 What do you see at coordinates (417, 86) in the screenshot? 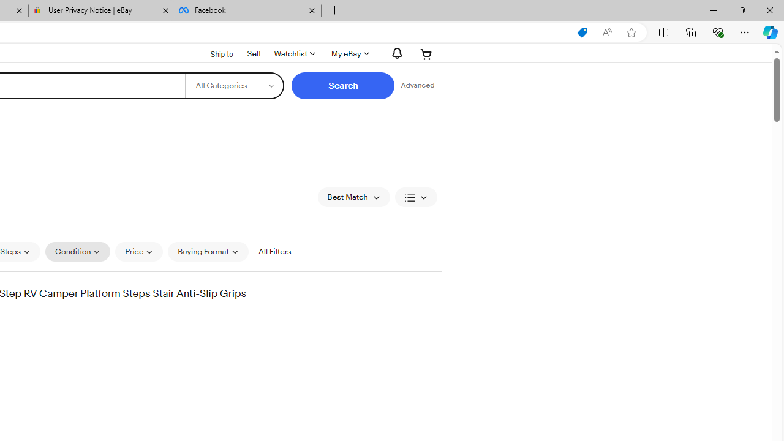
I see `Advanced Search` at bounding box center [417, 86].